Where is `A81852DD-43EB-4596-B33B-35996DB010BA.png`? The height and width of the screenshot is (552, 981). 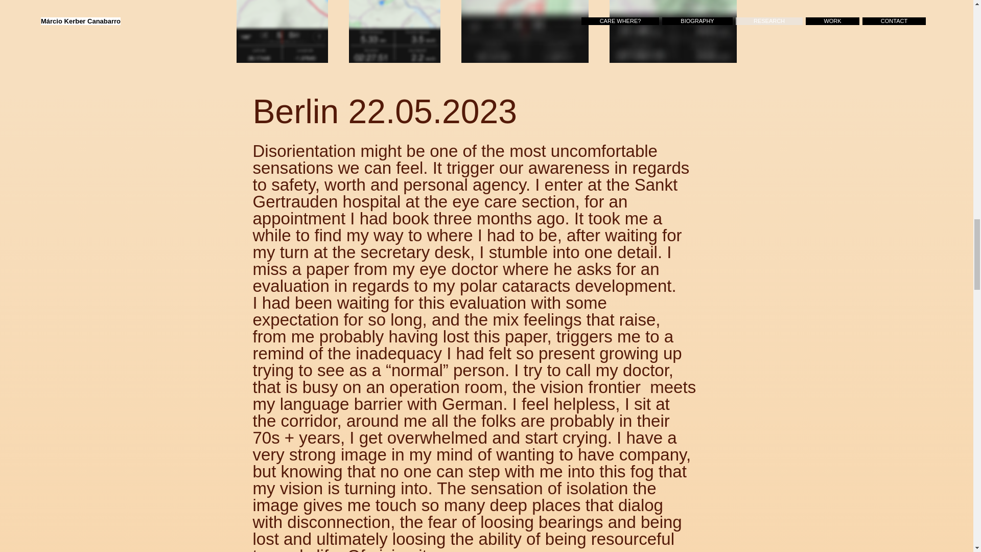 A81852DD-43EB-4596-B33B-35996DB010BA.png is located at coordinates (672, 32).